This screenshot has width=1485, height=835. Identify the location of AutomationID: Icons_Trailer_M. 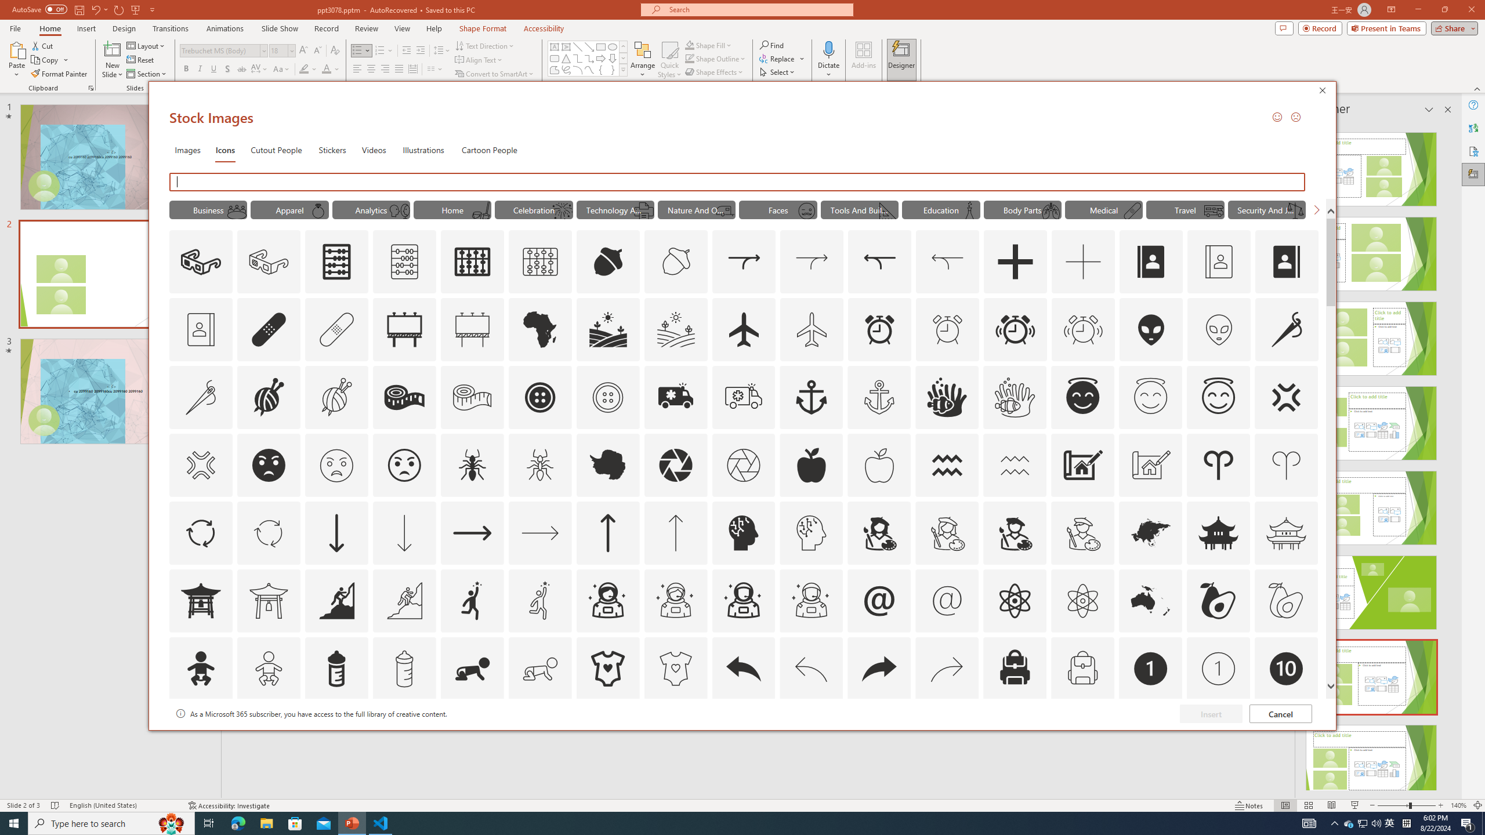
(725, 210).